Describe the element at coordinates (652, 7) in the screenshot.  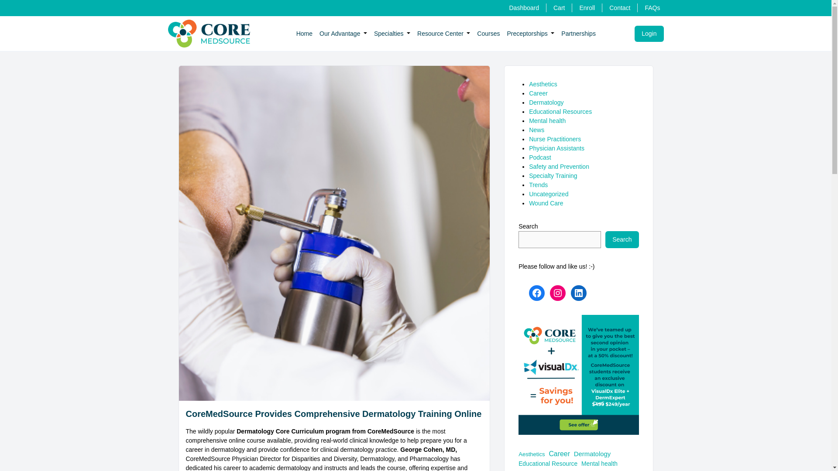
I see `FAQs` at that location.